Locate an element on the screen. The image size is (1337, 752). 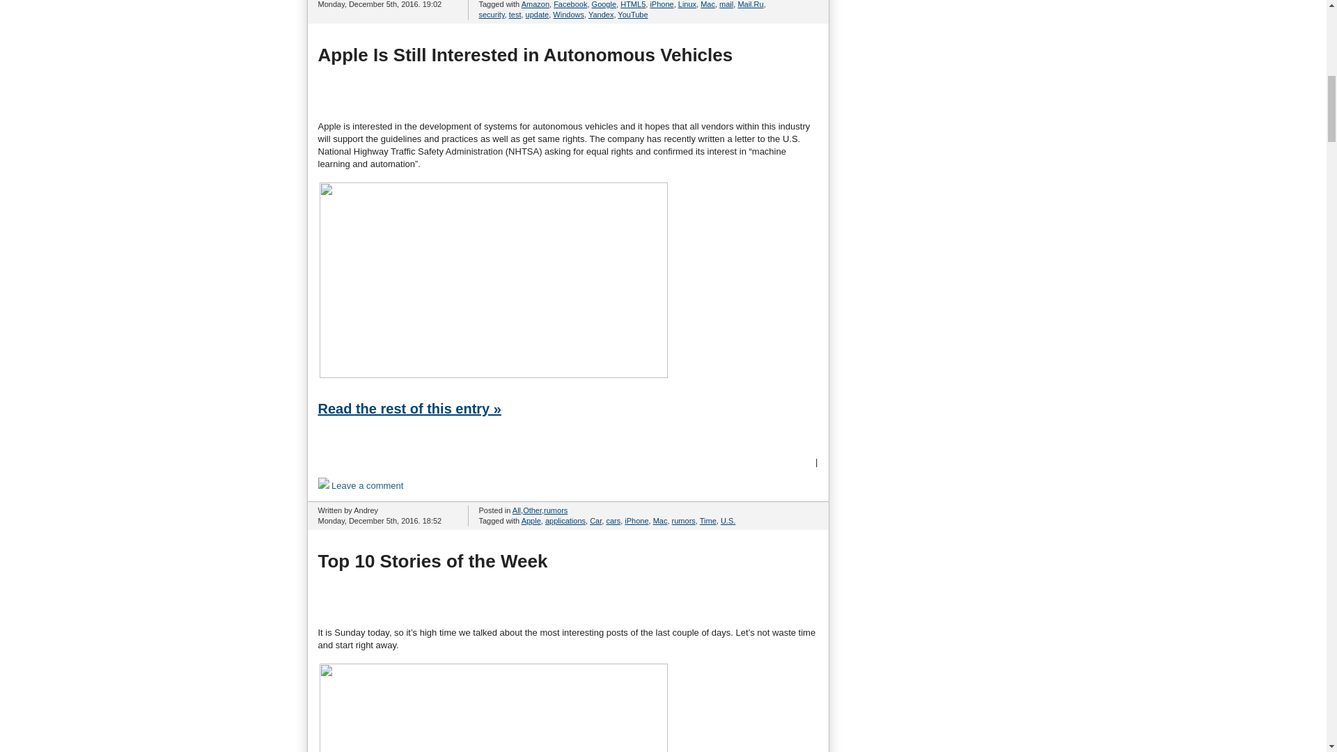
HTML5 is located at coordinates (632, 4).